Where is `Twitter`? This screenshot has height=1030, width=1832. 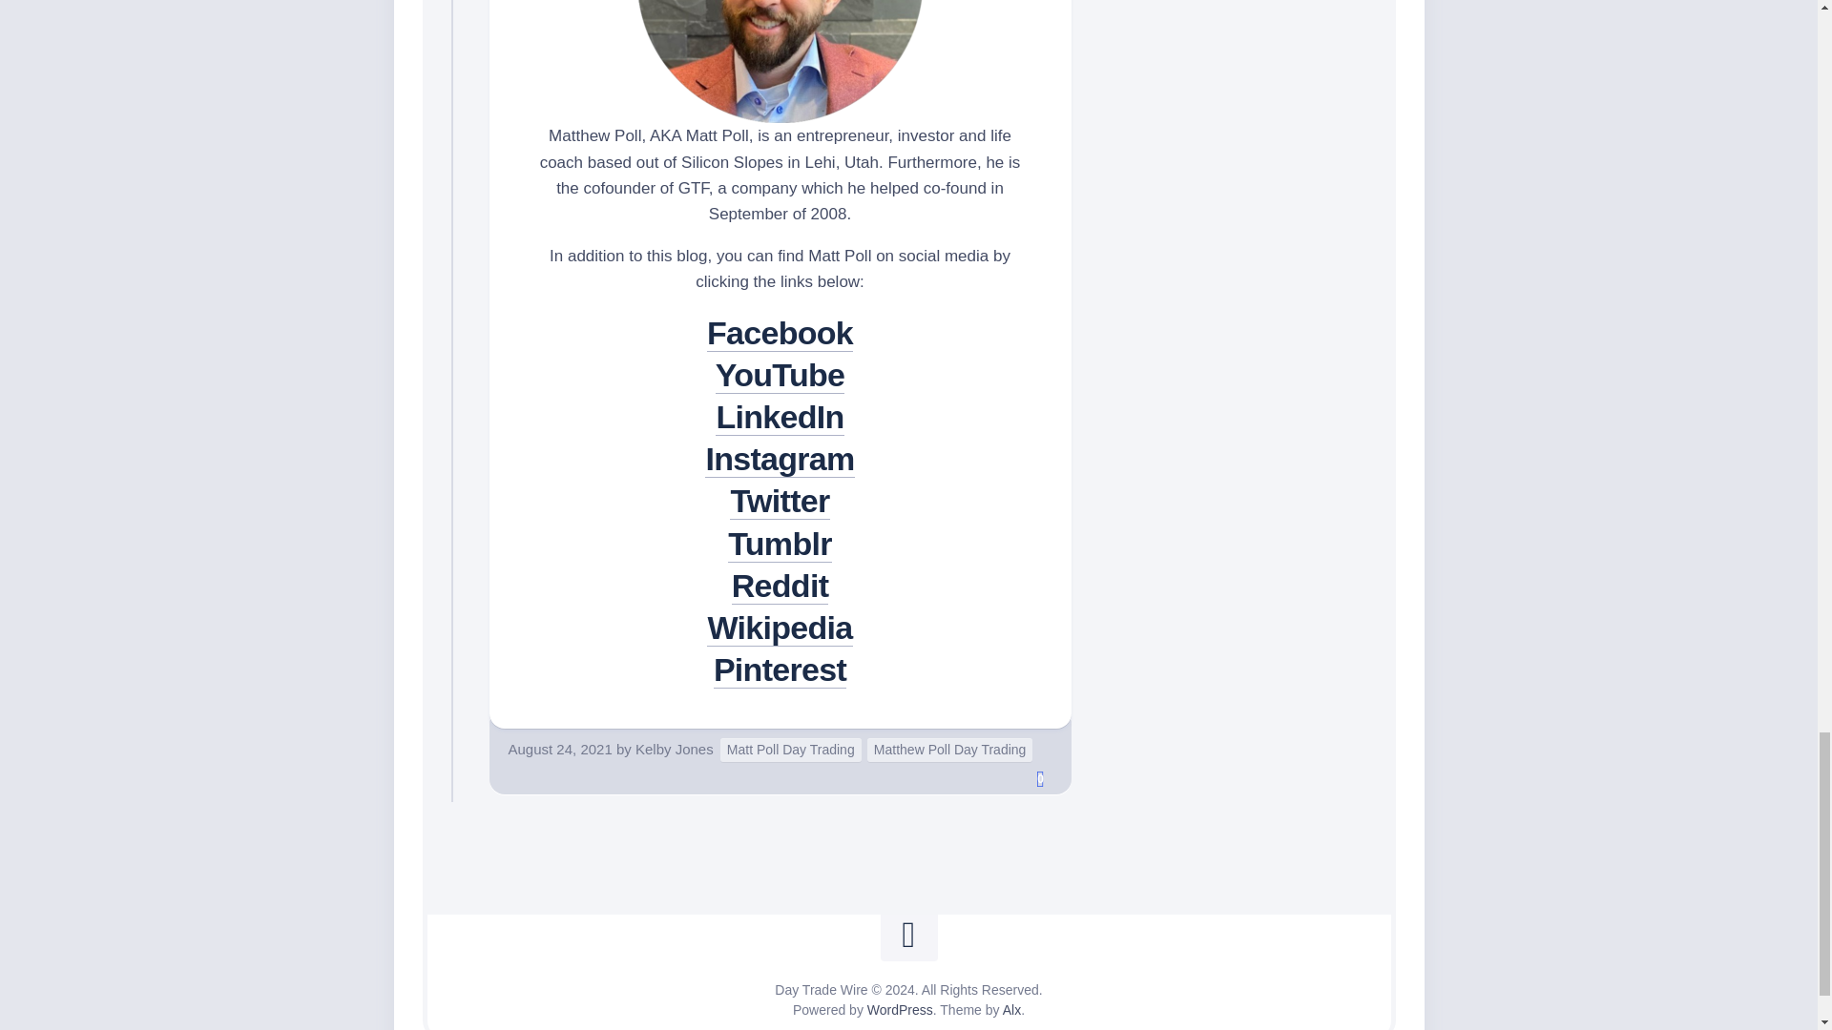
Twitter is located at coordinates (779, 501).